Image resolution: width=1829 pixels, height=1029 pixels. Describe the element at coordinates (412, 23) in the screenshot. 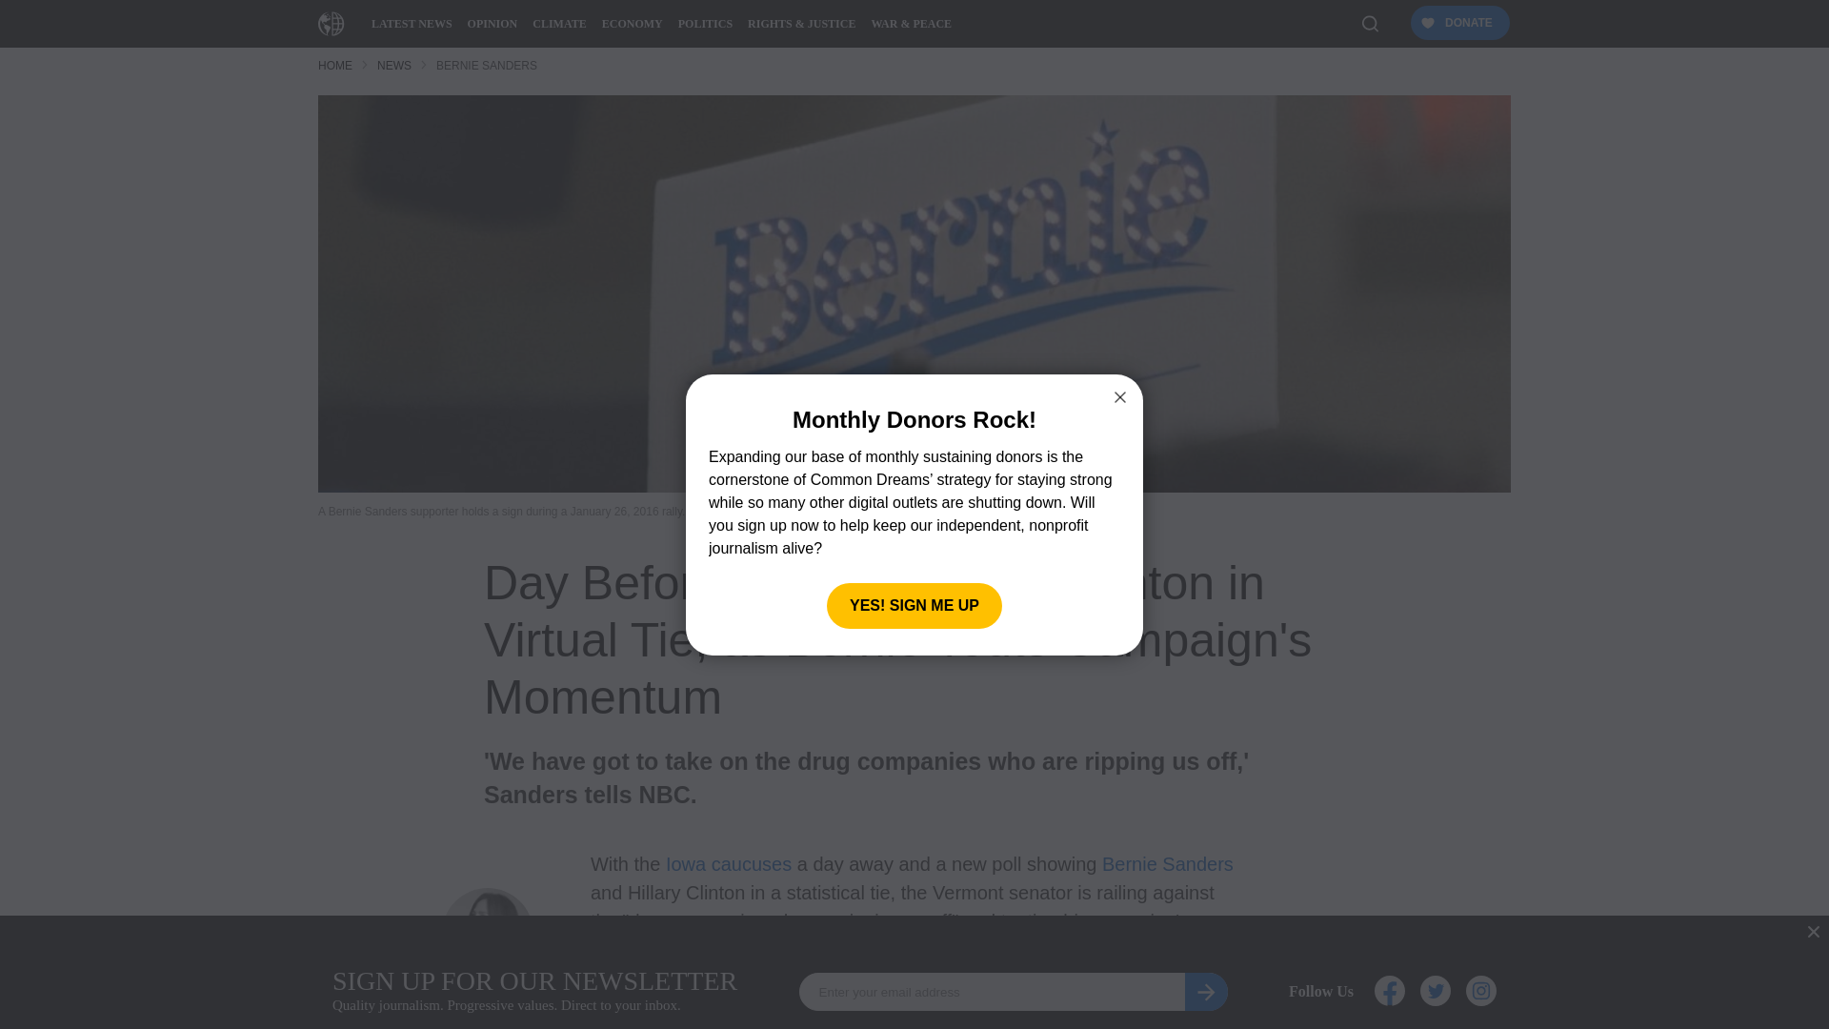

I see `LATEST NEWS` at that location.